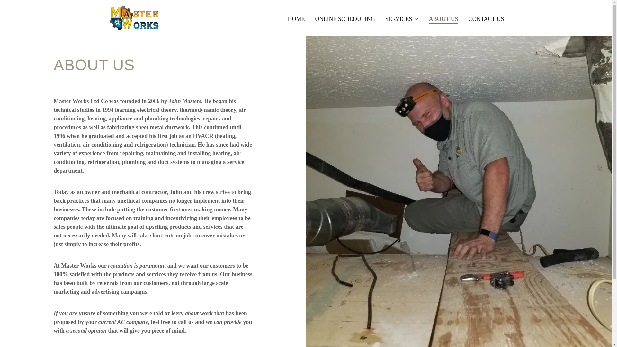 Image resolution: width=617 pixels, height=347 pixels. Describe the element at coordinates (402, 19) in the screenshot. I see `SERVICES` at that location.